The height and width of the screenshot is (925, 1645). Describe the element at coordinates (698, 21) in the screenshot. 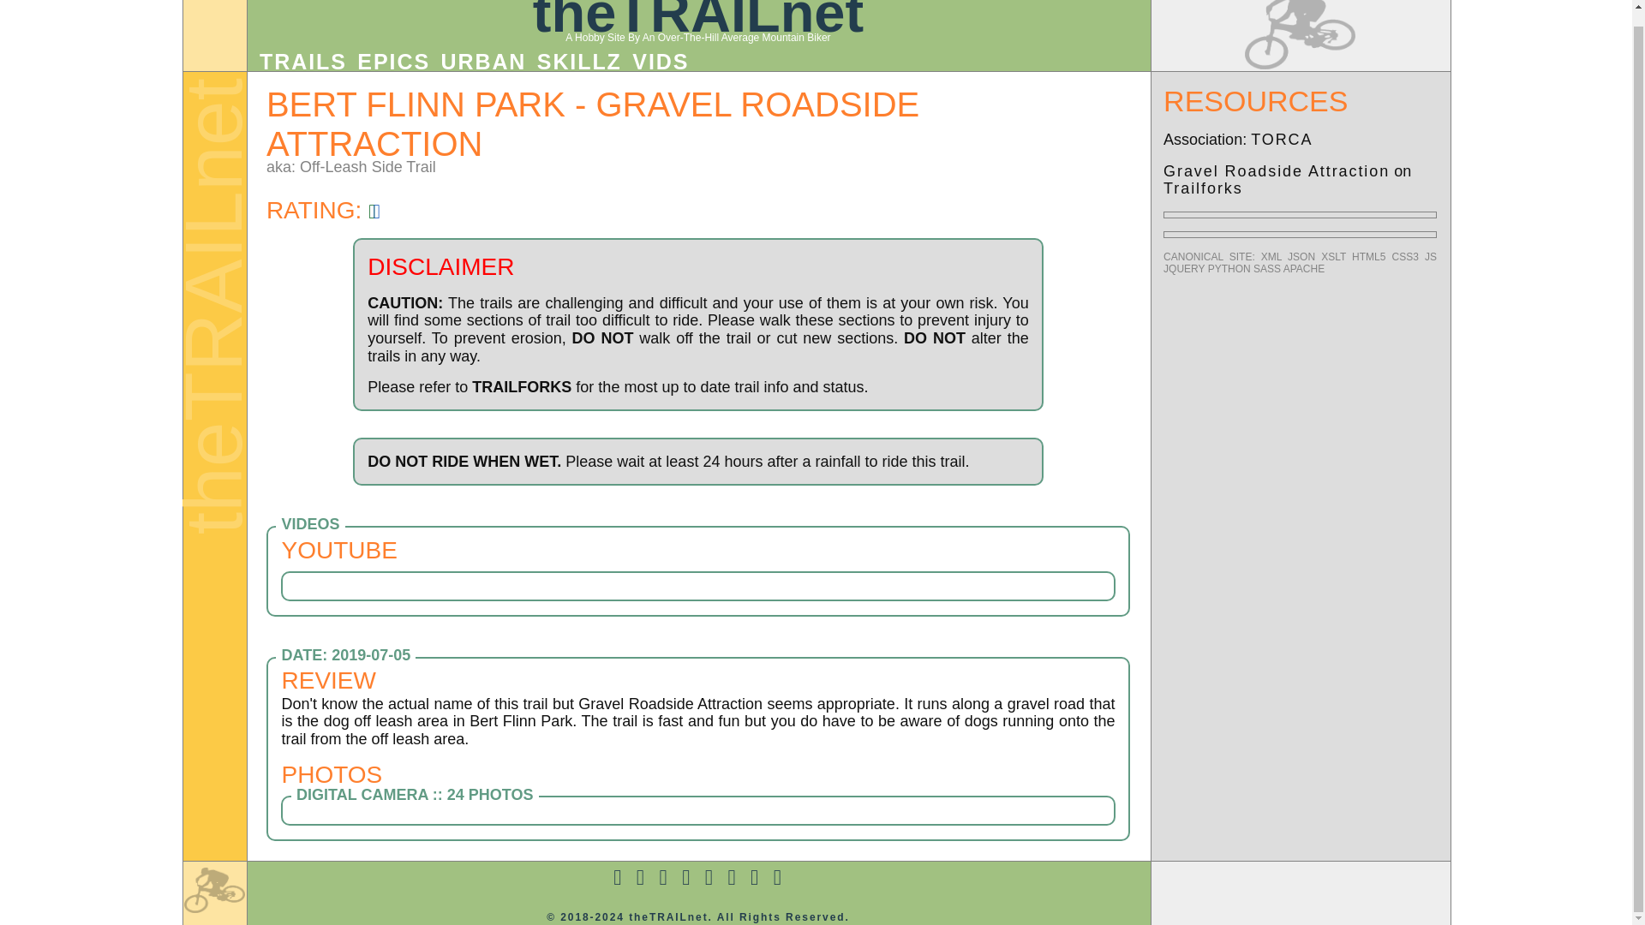

I see `theTRAILnet` at that location.